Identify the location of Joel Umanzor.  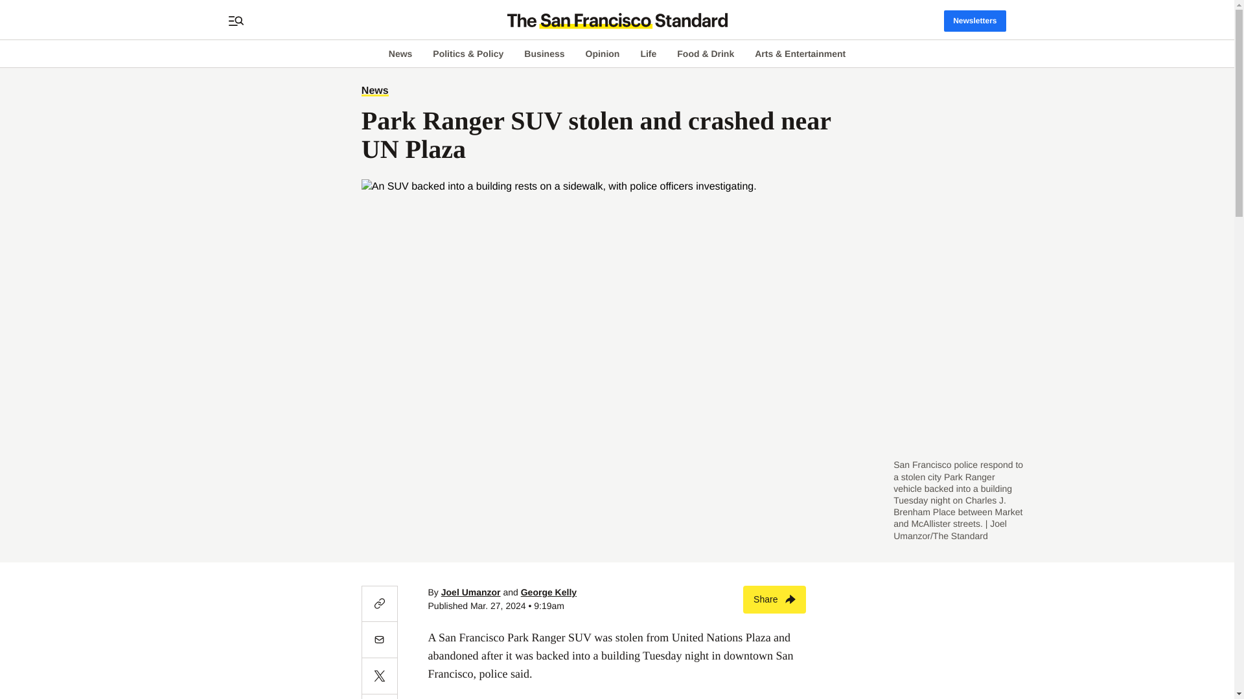
(471, 592).